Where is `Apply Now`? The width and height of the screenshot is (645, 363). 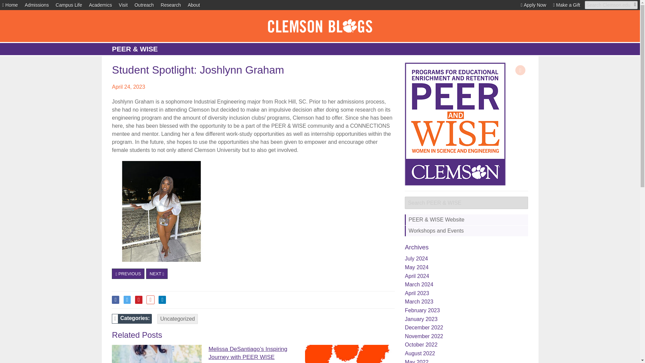
Apply Now is located at coordinates (533, 5).